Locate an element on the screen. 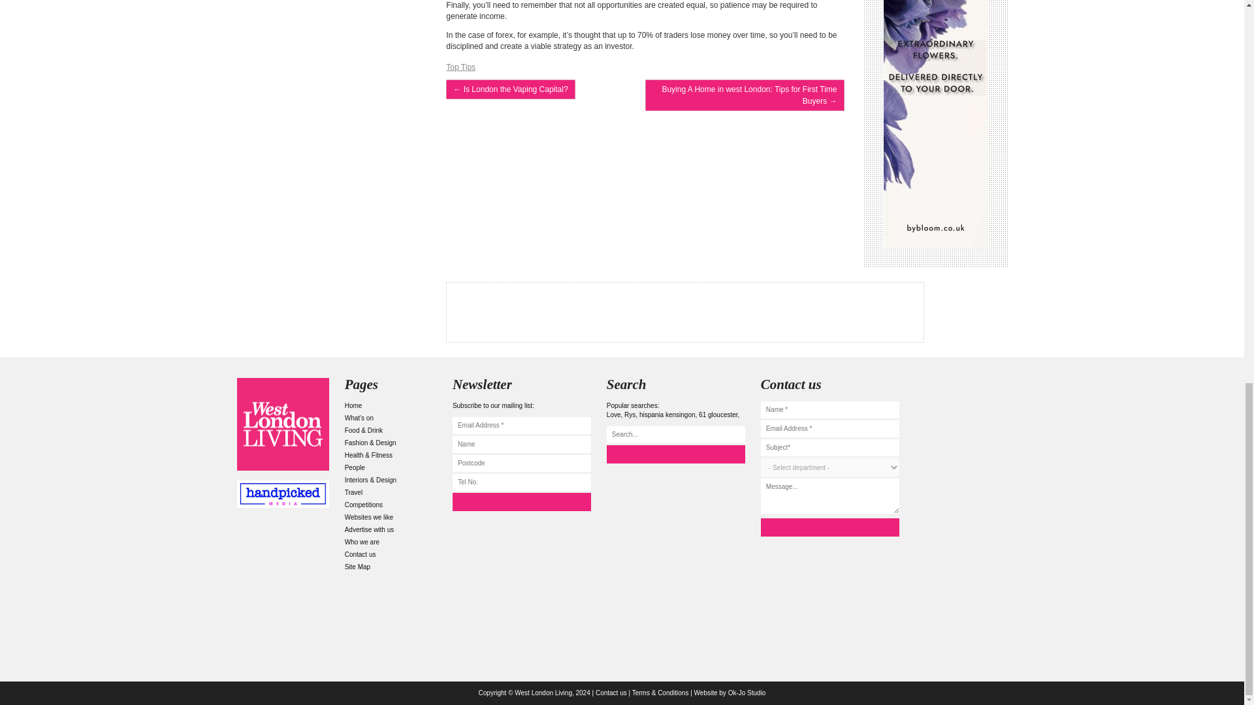  Name is located at coordinates (521, 445).